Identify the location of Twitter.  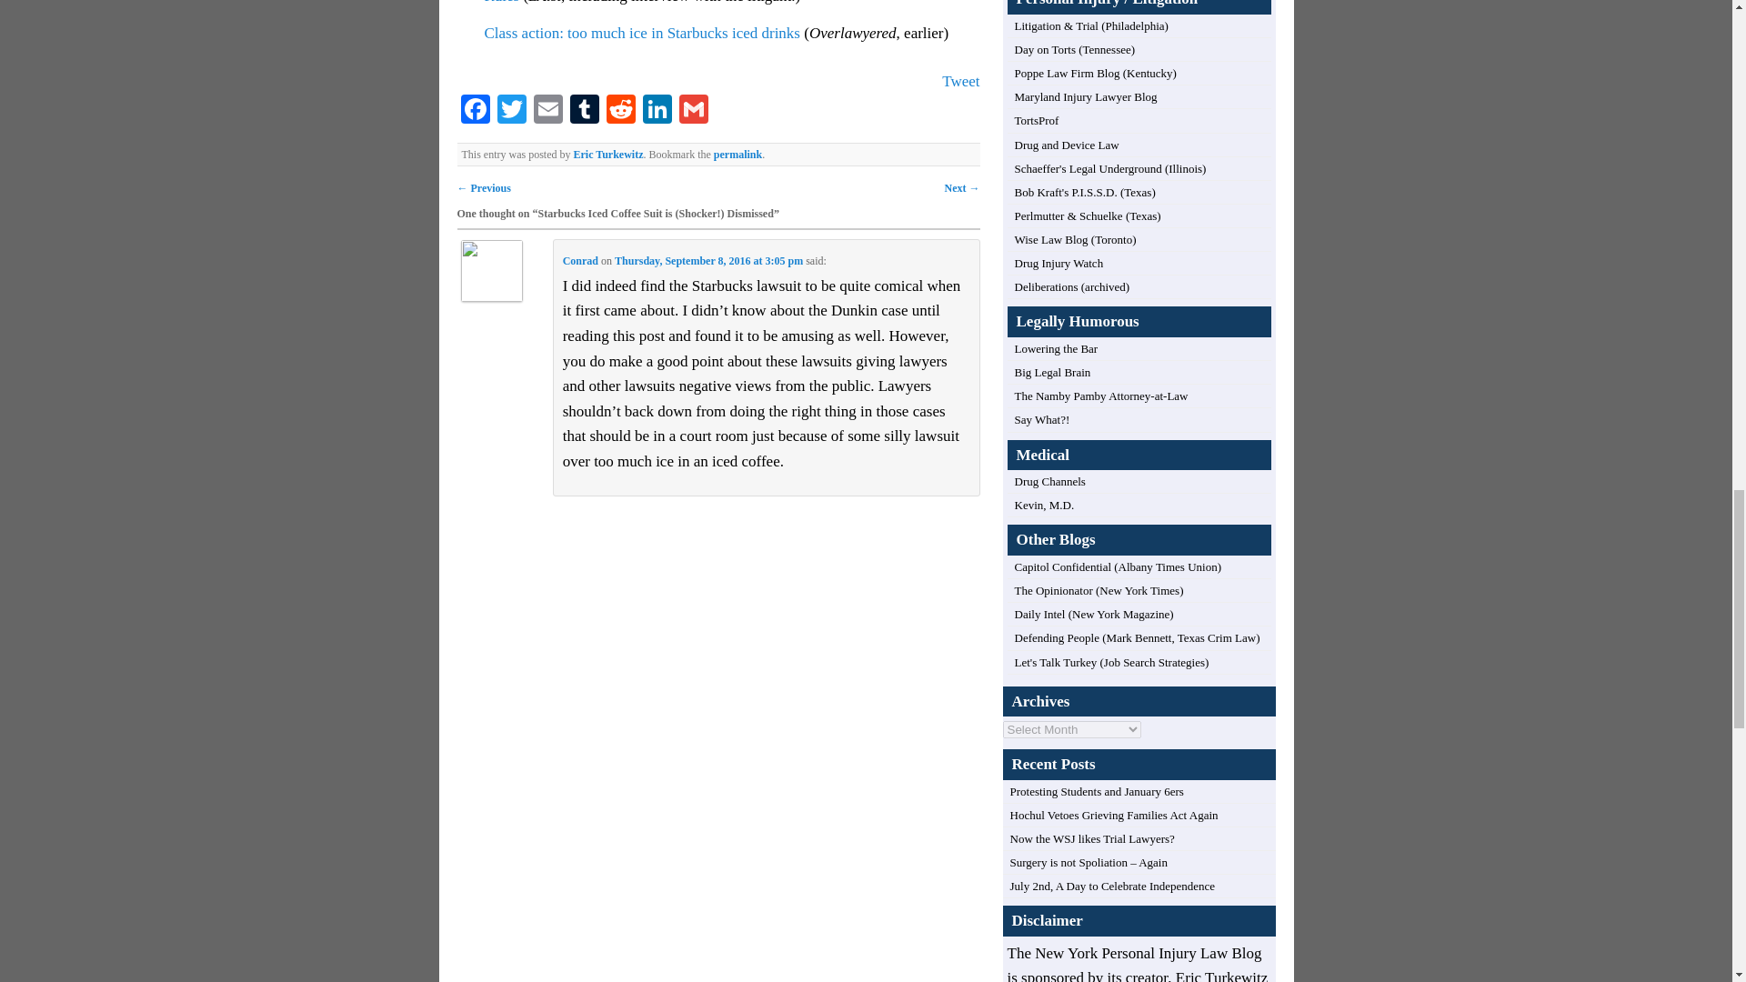
(510, 111).